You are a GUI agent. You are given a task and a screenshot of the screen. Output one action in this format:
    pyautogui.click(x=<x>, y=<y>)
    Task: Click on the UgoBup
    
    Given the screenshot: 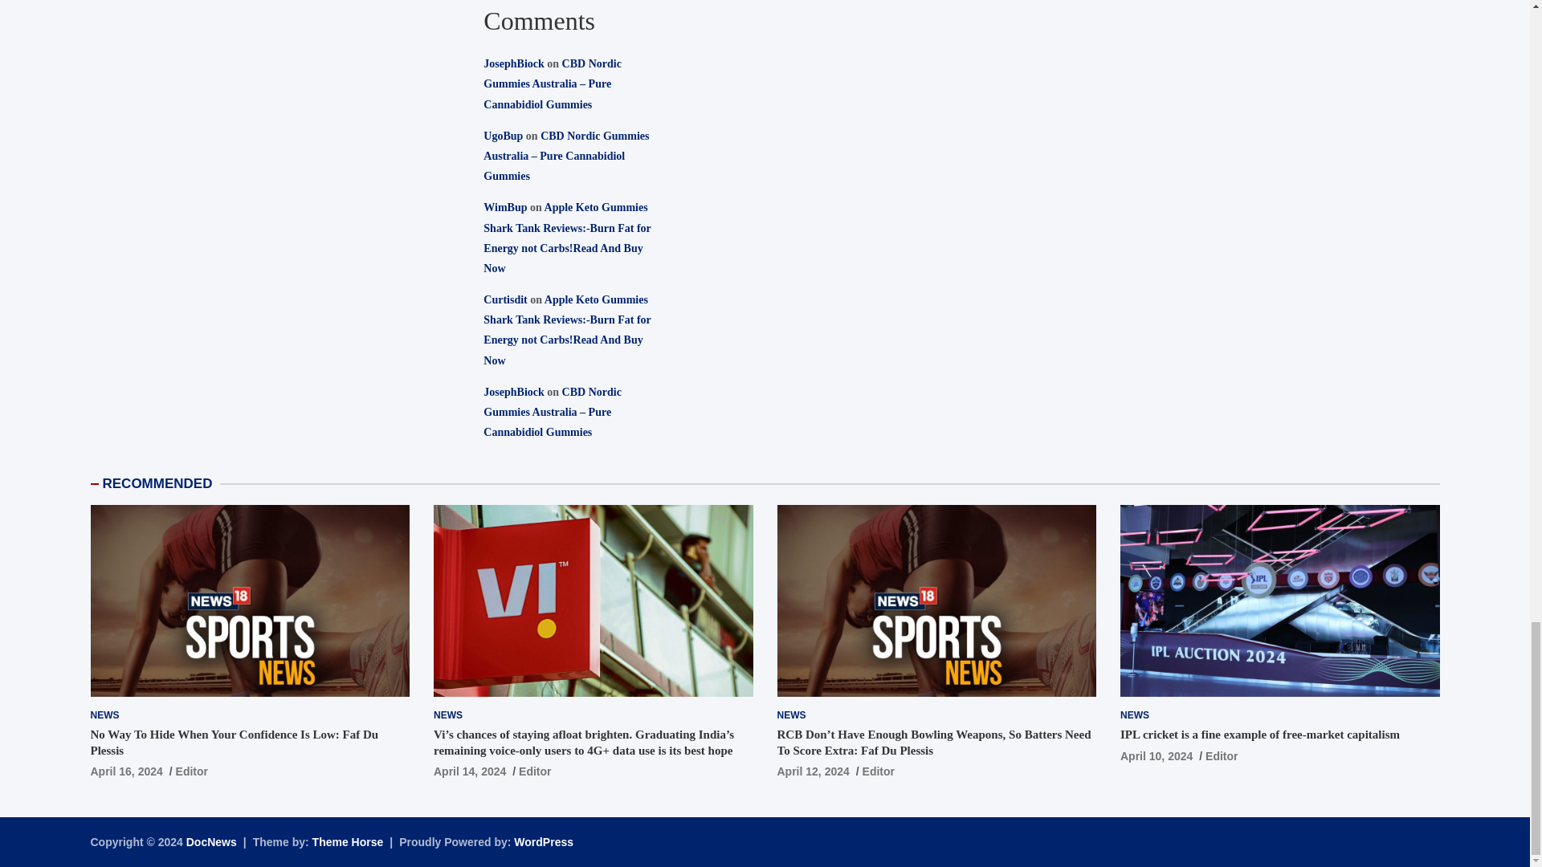 What is the action you would take?
    pyautogui.click(x=503, y=136)
    